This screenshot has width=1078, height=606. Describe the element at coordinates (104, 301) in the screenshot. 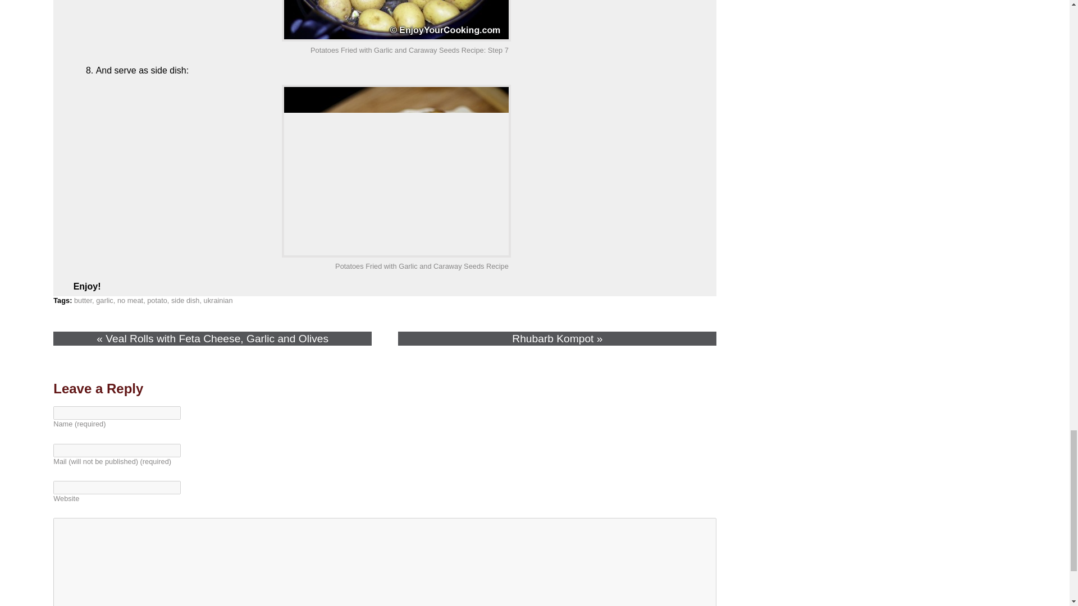

I see `garlic` at that location.